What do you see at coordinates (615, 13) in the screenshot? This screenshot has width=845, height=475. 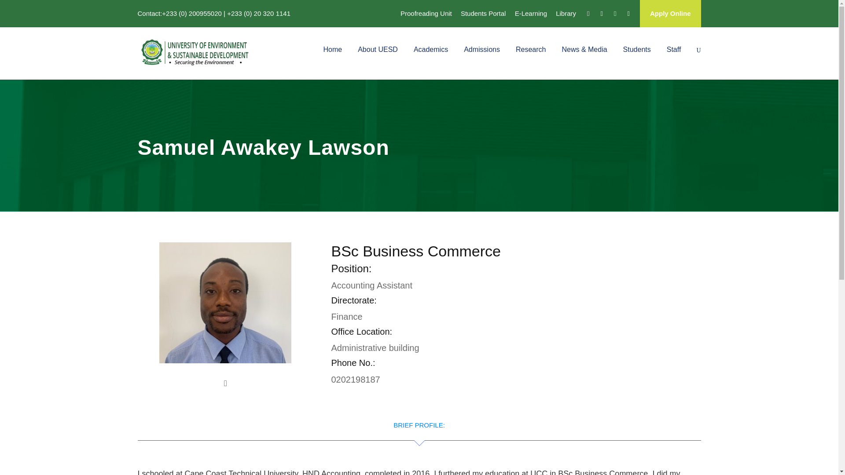 I see `youtube` at bounding box center [615, 13].